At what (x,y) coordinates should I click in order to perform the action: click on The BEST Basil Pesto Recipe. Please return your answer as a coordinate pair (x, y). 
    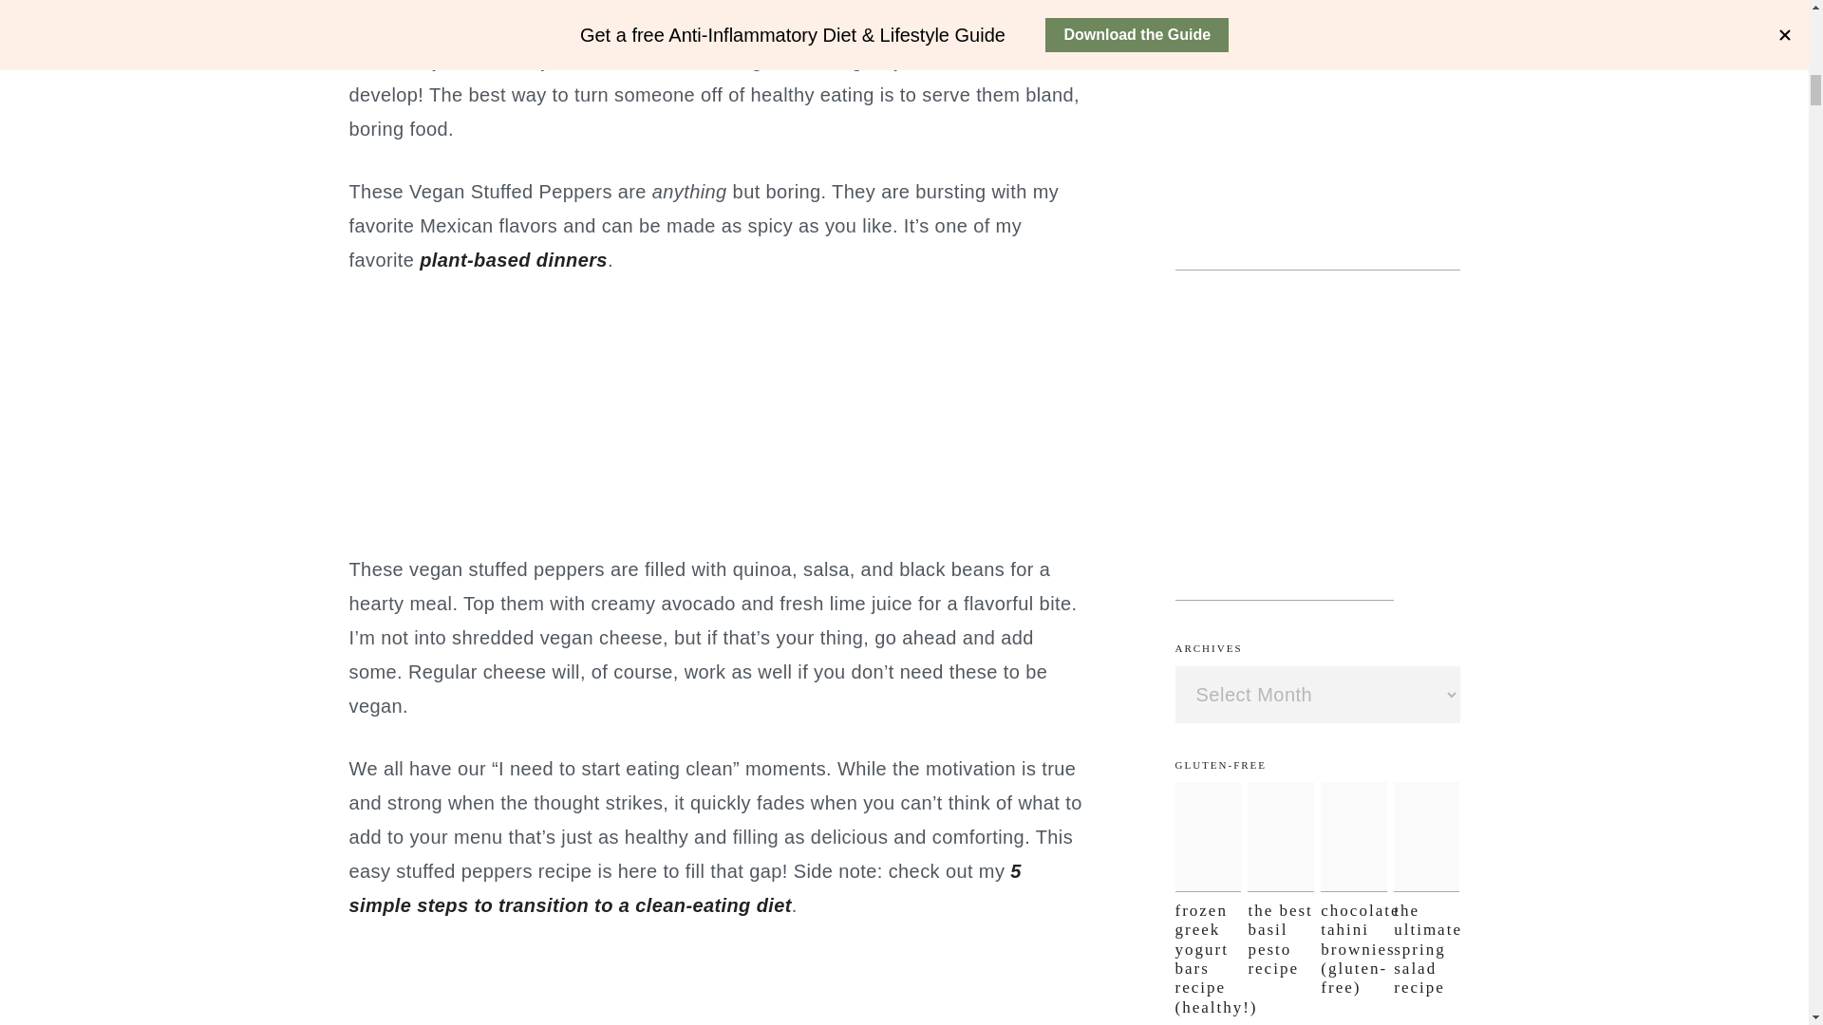
    Looking at the image, I should click on (1280, 837).